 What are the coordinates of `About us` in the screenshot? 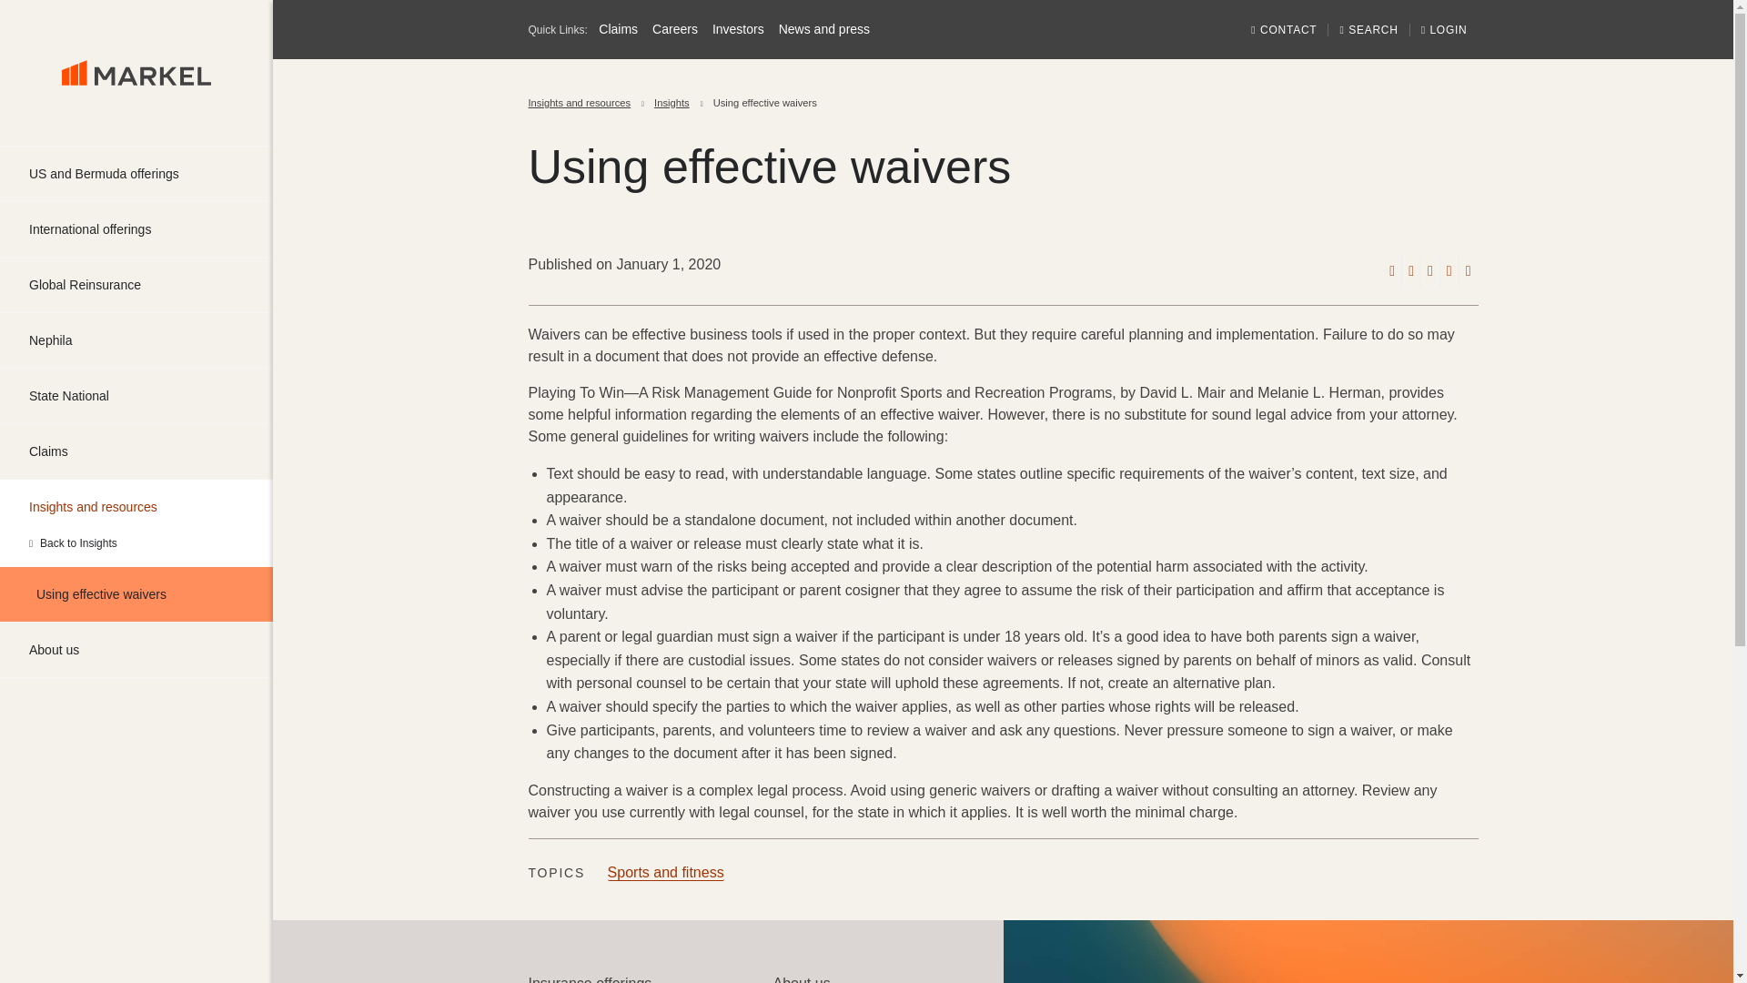 It's located at (136, 650).